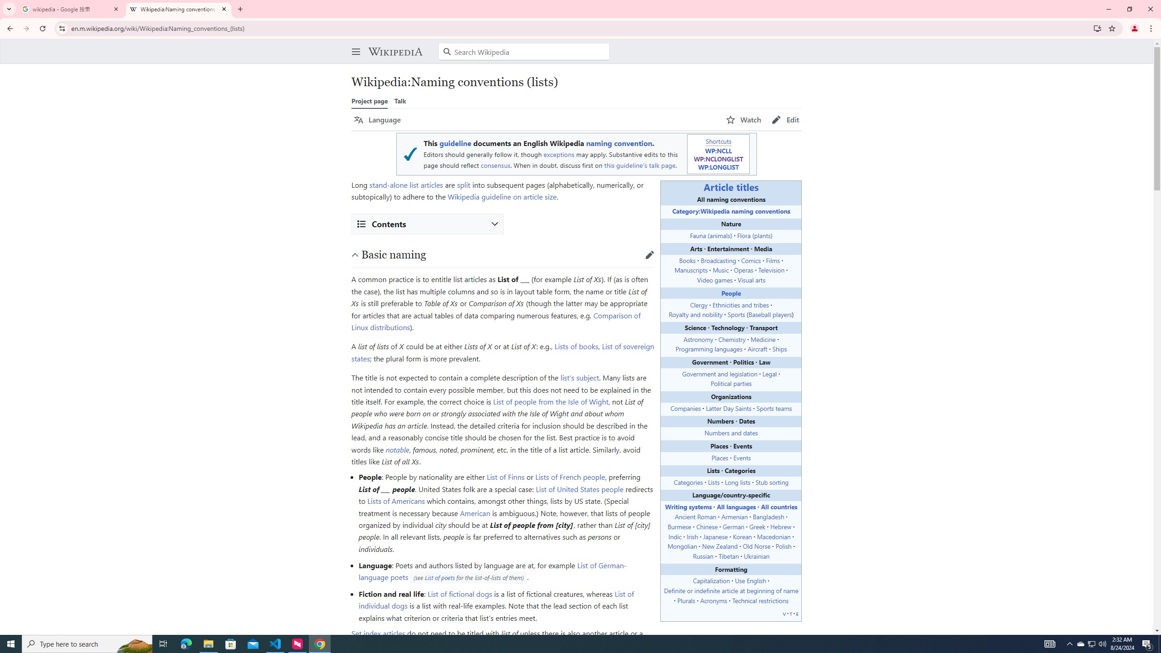 The height and width of the screenshot is (653, 1161). I want to click on List of fictional dogs, so click(460, 593).